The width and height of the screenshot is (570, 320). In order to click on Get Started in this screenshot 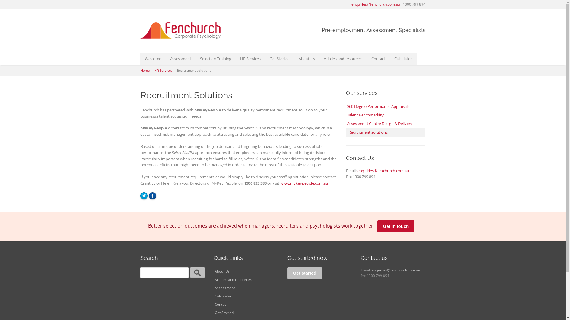, I will do `click(246, 313)`.